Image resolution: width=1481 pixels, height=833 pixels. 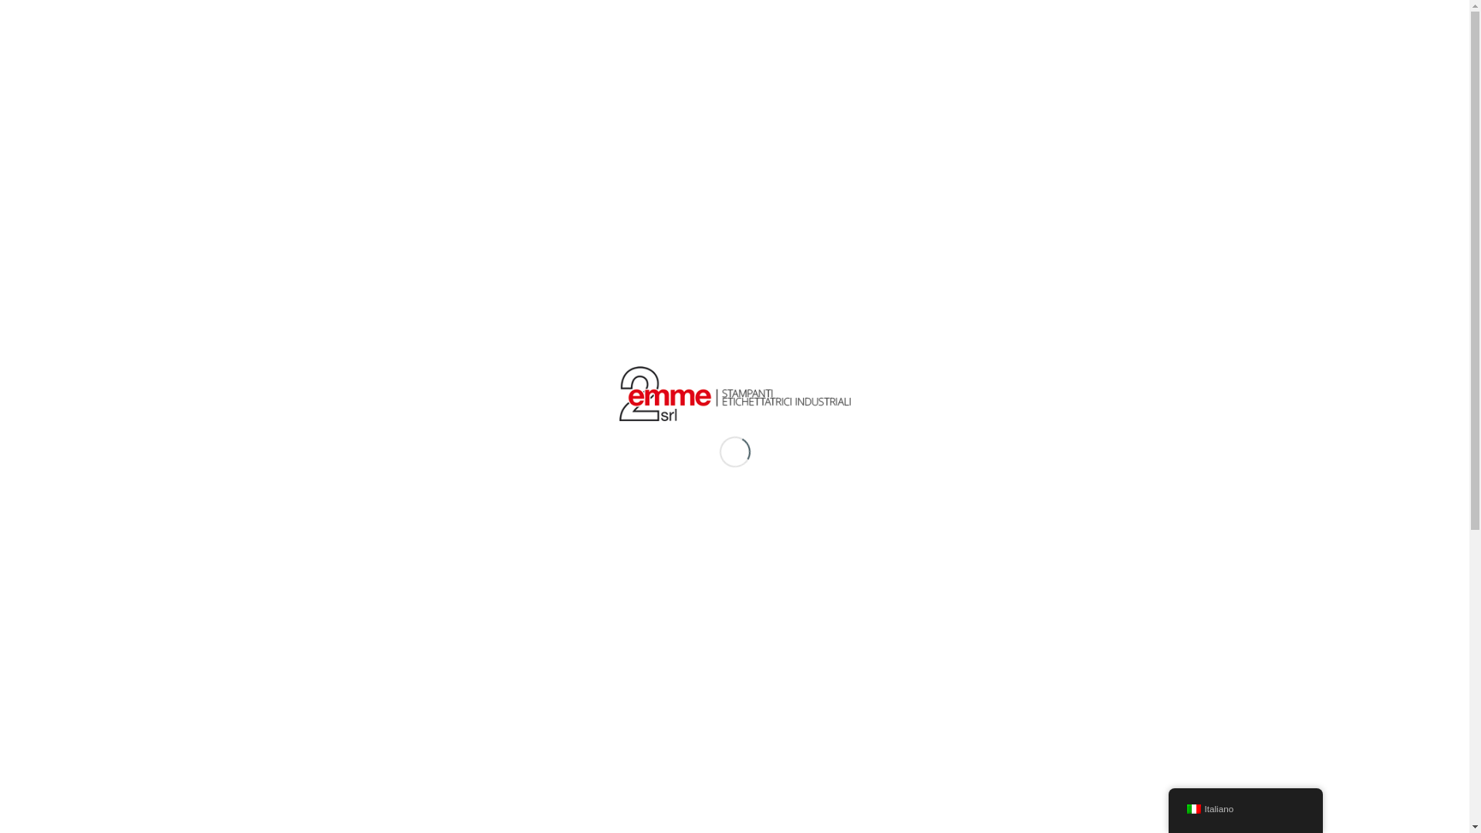 What do you see at coordinates (983, 69) in the screenshot?
I see `HOME` at bounding box center [983, 69].